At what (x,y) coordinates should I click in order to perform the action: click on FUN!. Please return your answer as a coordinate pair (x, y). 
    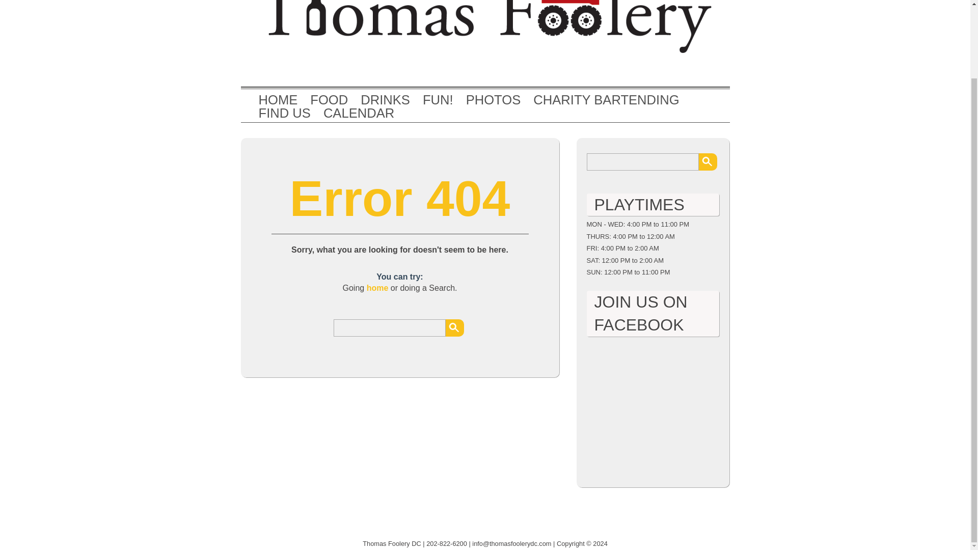
    Looking at the image, I should click on (438, 100).